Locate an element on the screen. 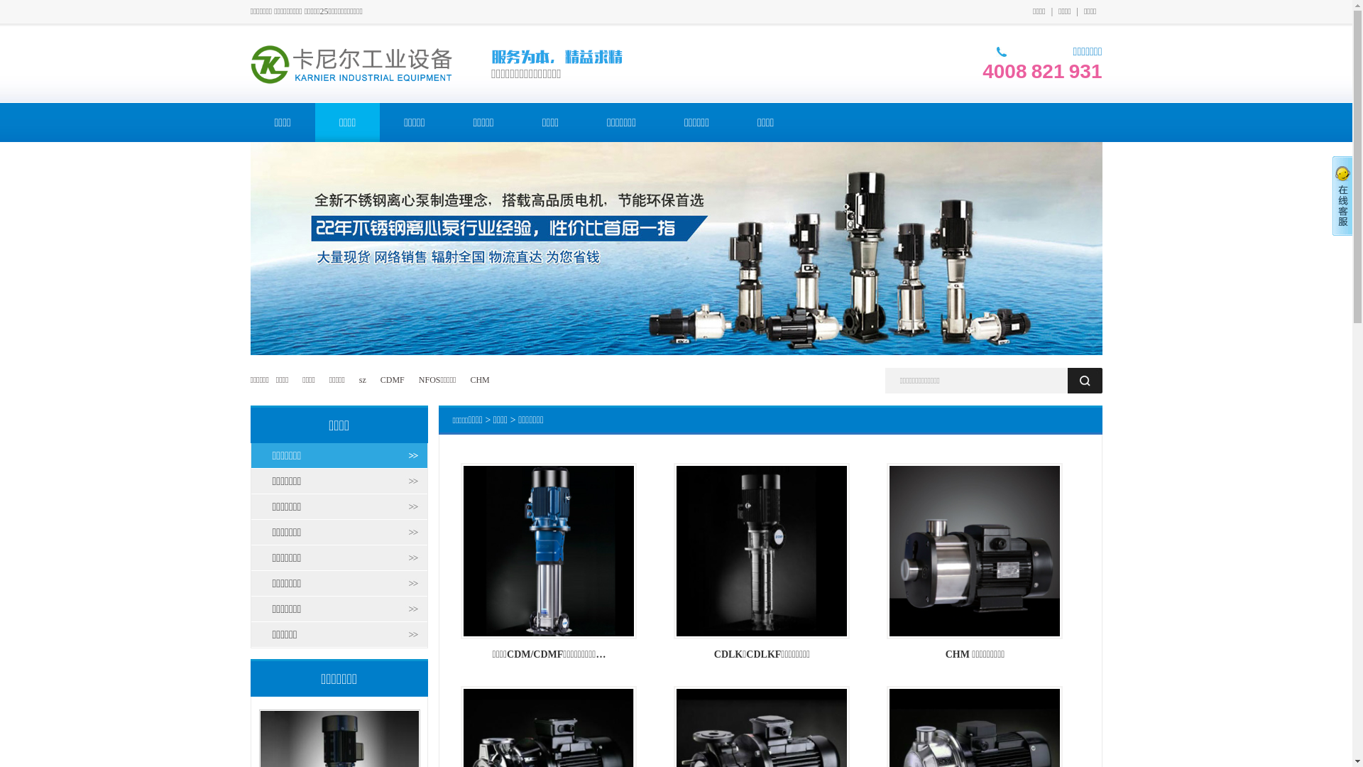  CDMF is located at coordinates (393, 381).